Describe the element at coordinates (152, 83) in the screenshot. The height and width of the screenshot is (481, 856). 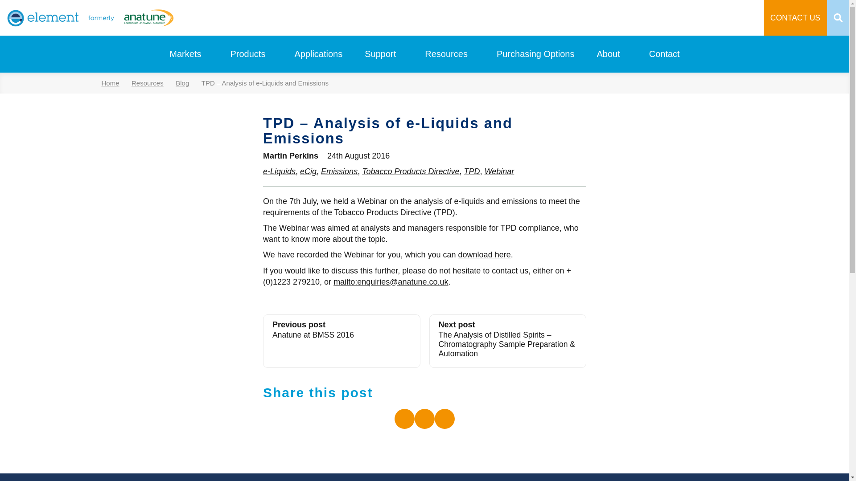
I see `Resources` at that location.